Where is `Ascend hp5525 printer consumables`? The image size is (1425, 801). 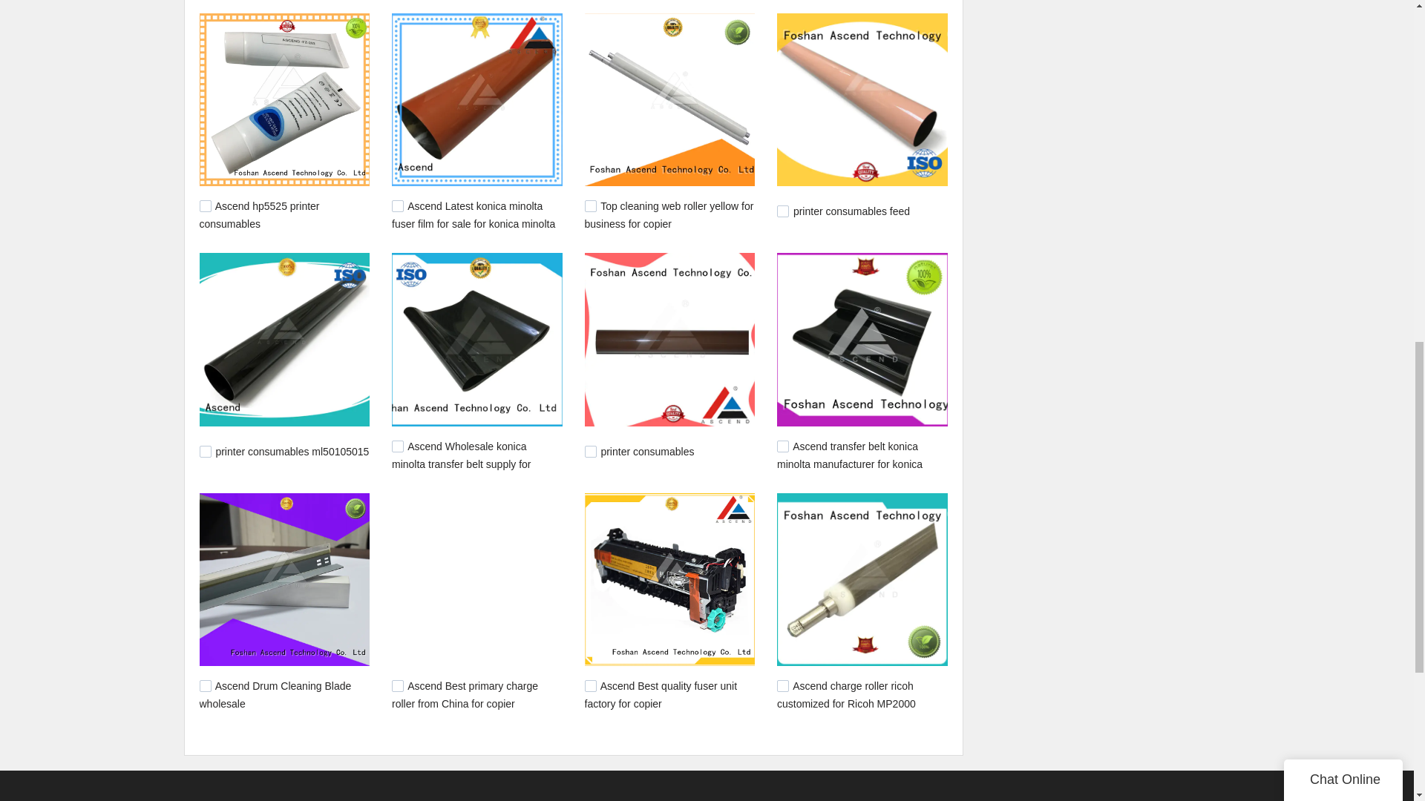 Ascend hp5525 printer consumables is located at coordinates (259, 215).